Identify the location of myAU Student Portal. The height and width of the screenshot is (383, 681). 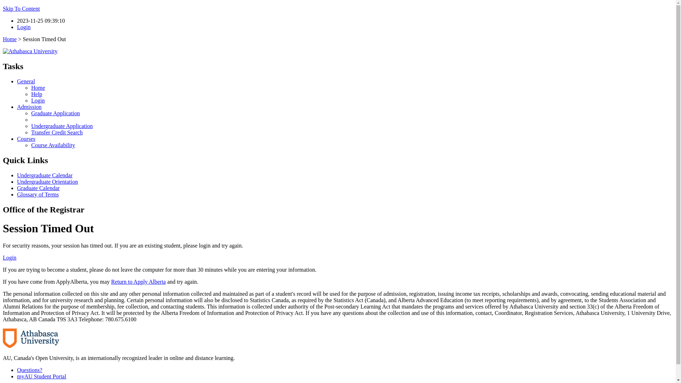
(42, 377).